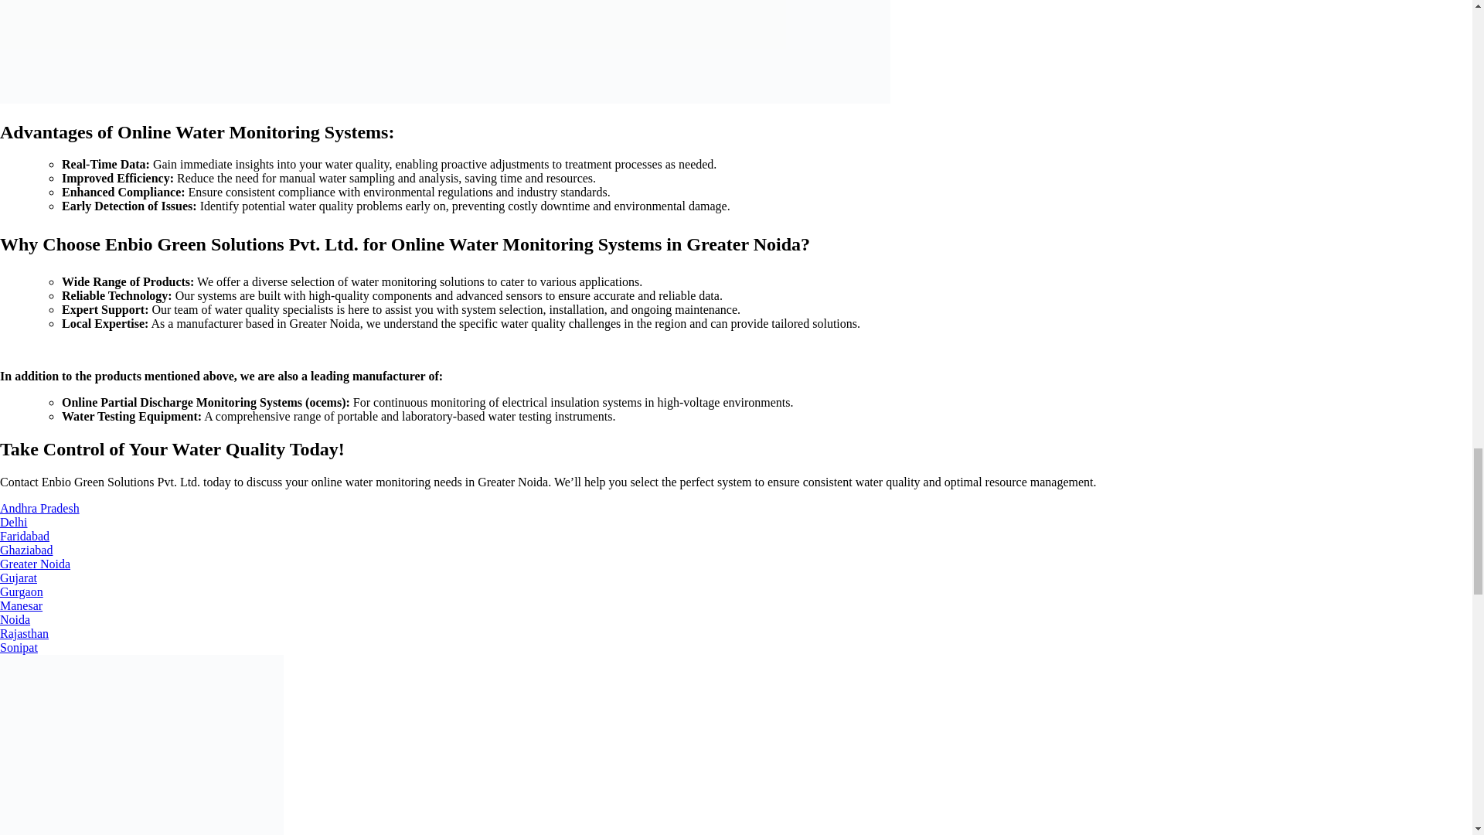 The height and width of the screenshot is (835, 1484). What do you see at coordinates (15, 619) in the screenshot?
I see `Noida` at bounding box center [15, 619].